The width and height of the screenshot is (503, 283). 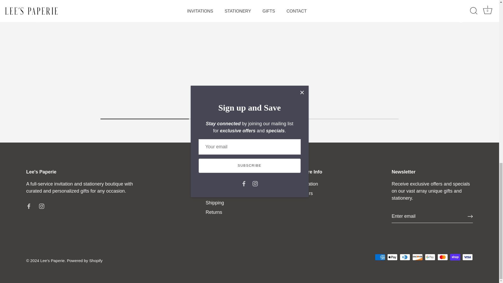 I want to click on Instagram, so click(x=41, y=206).